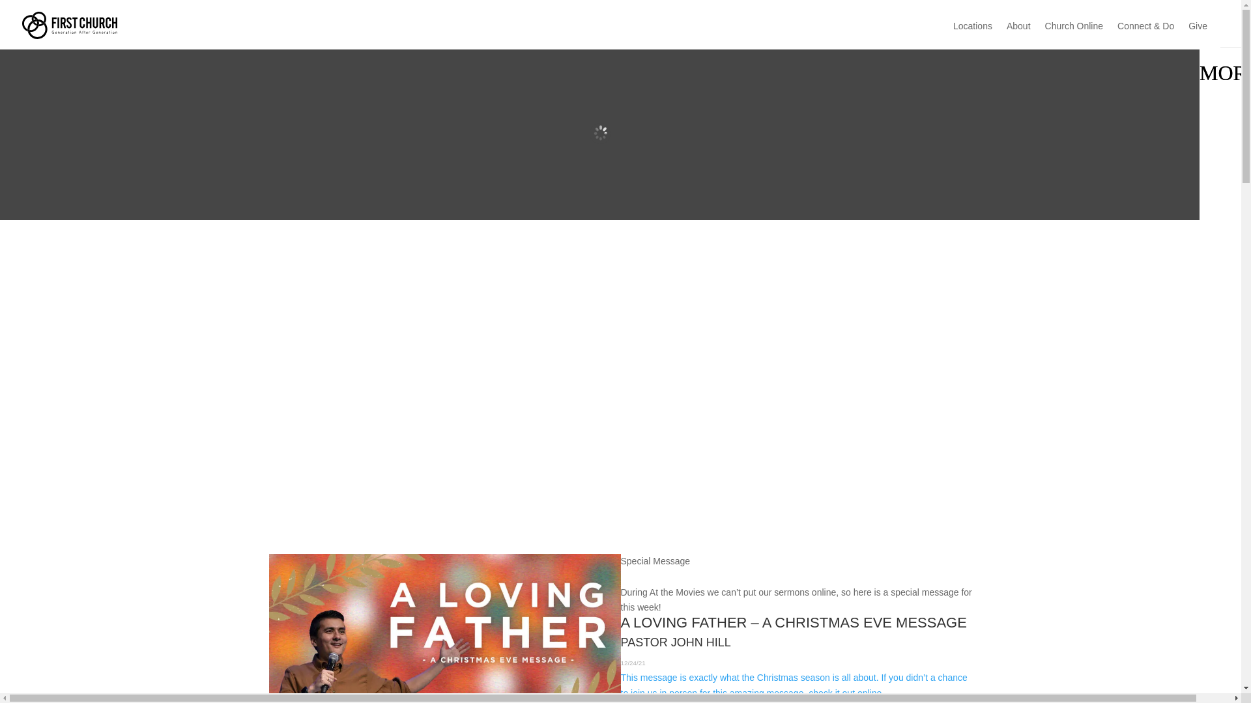 The image size is (1251, 703). Describe the element at coordinates (1198, 35) in the screenshot. I see `Give` at that location.